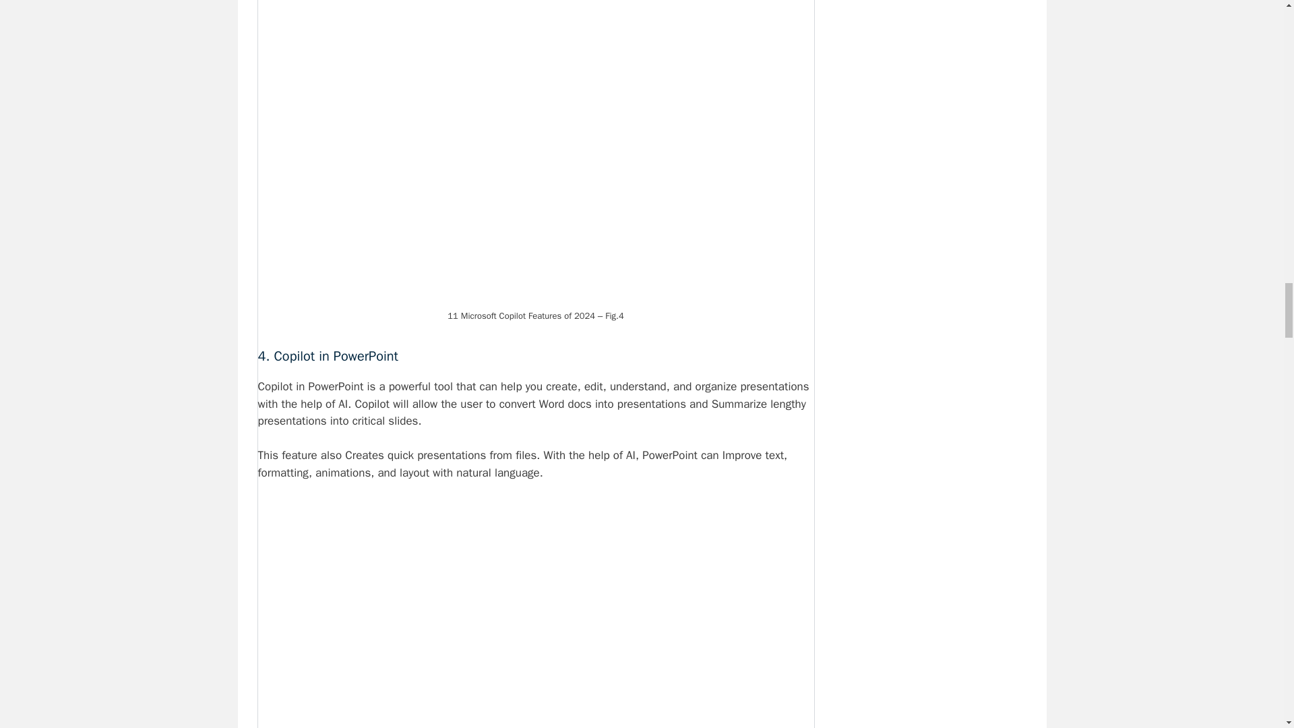 The height and width of the screenshot is (728, 1294). What do you see at coordinates (535, 700) in the screenshot?
I see `11 Microsoft Copilot Features of 2024 5` at bounding box center [535, 700].